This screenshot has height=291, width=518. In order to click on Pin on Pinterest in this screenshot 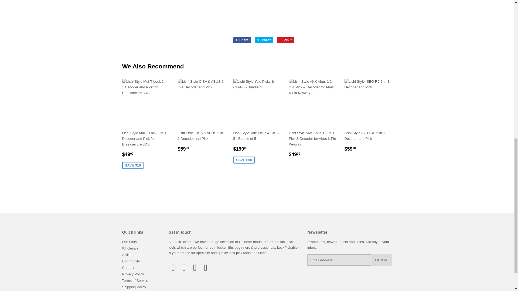, I will do `click(285, 40)`.